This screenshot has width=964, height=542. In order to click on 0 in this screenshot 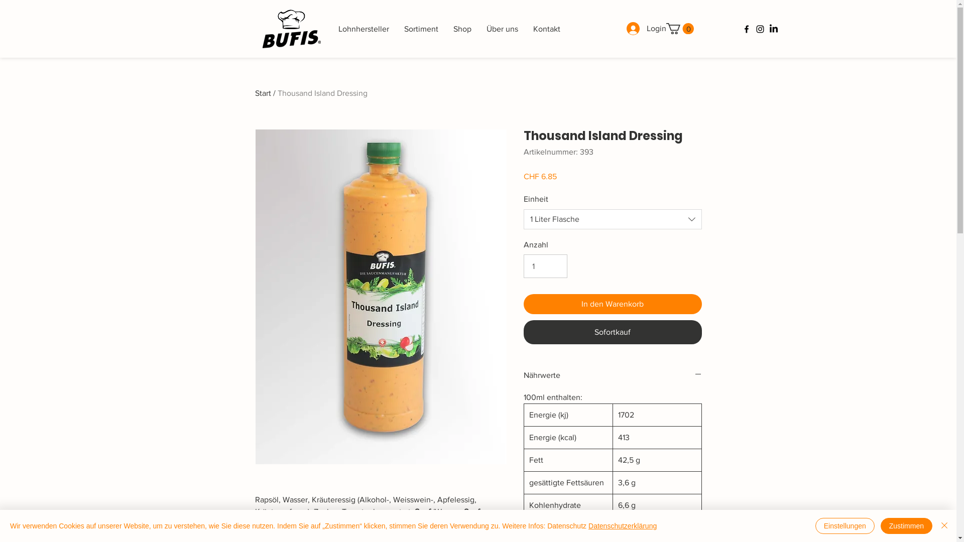, I will do `click(680, 29)`.